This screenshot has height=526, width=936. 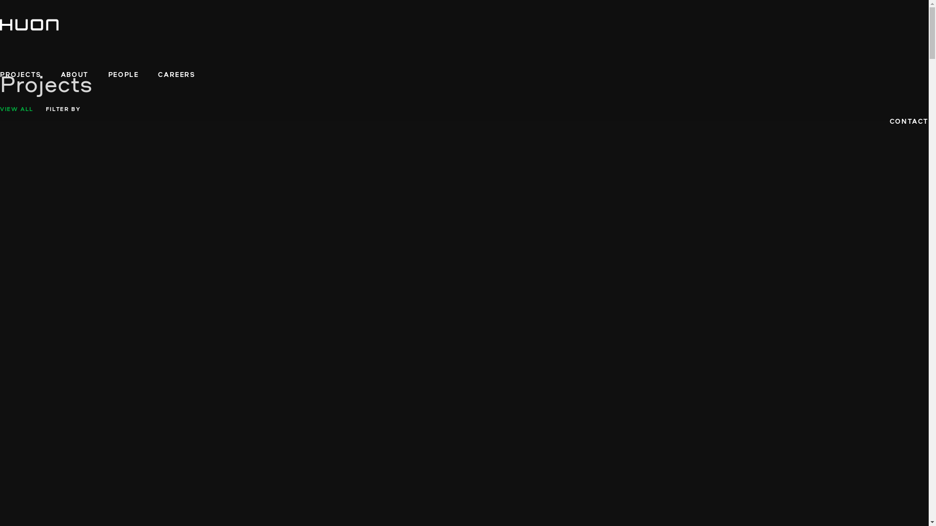 I want to click on PEOPLE, so click(x=124, y=75).